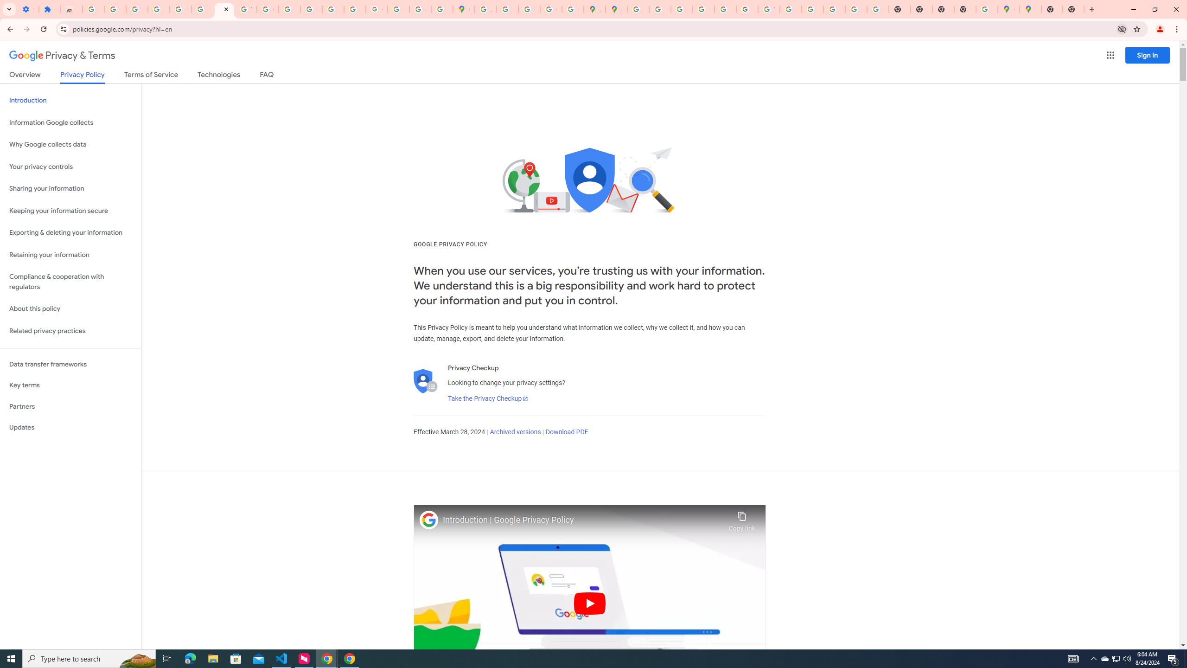 The height and width of the screenshot is (668, 1187). Describe the element at coordinates (289, 9) in the screenshot. I see `https://scholar.google.com/` at that location.